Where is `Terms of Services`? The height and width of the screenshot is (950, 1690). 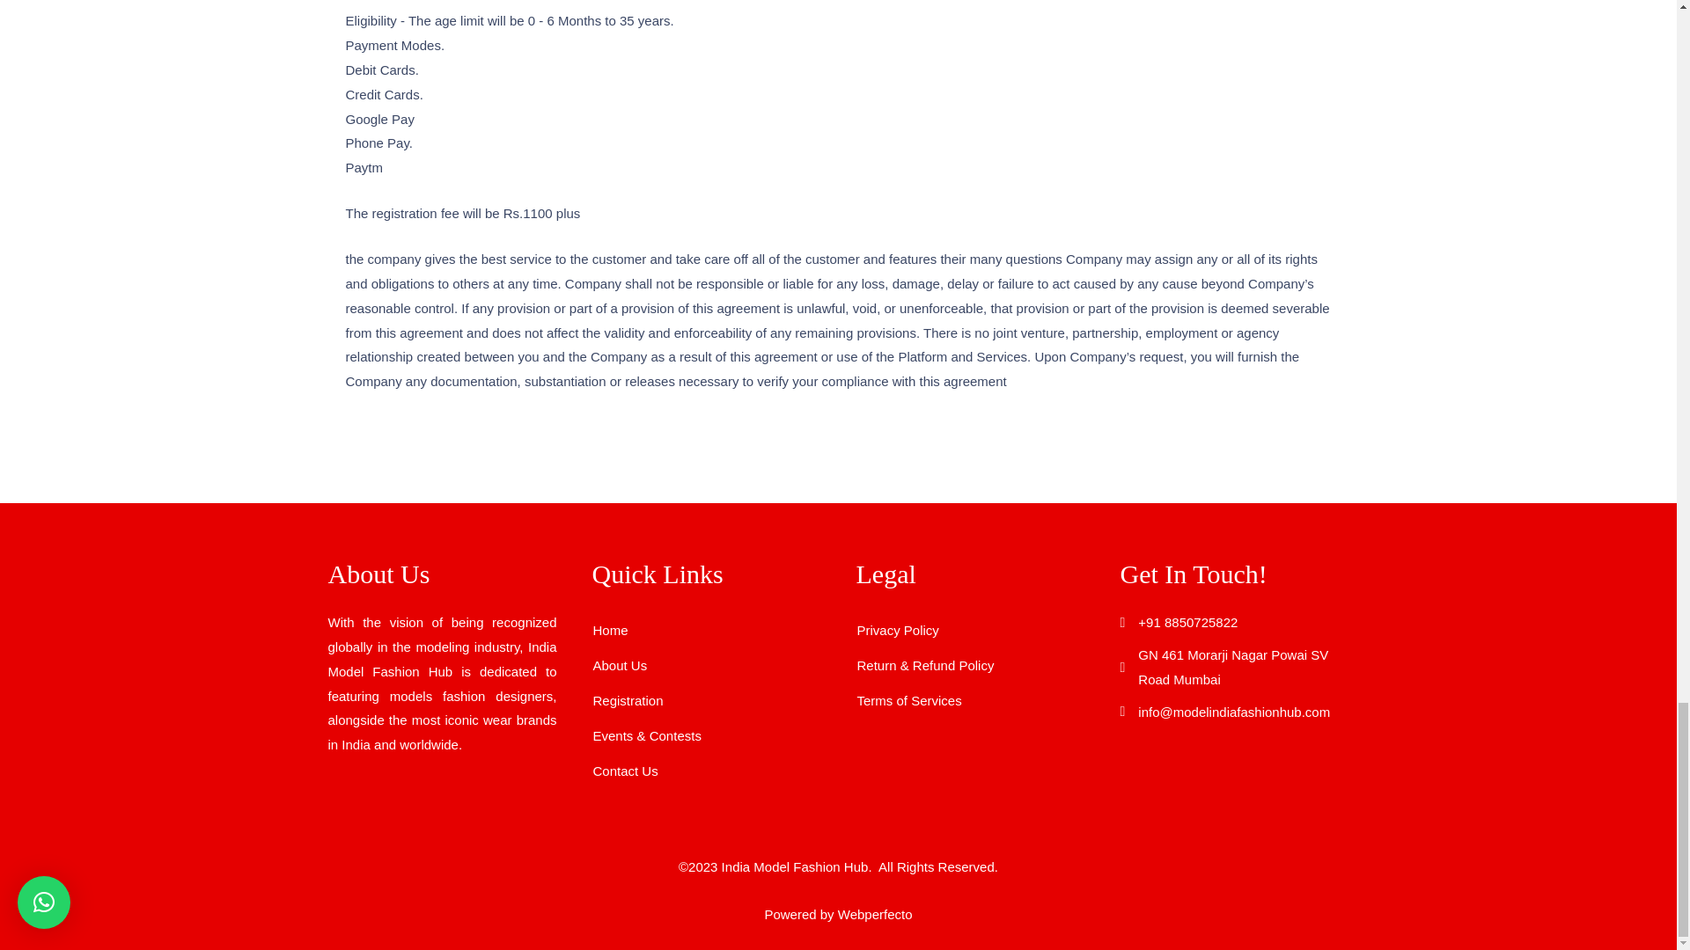 Terms of Services is located at coordinates (965, 700).